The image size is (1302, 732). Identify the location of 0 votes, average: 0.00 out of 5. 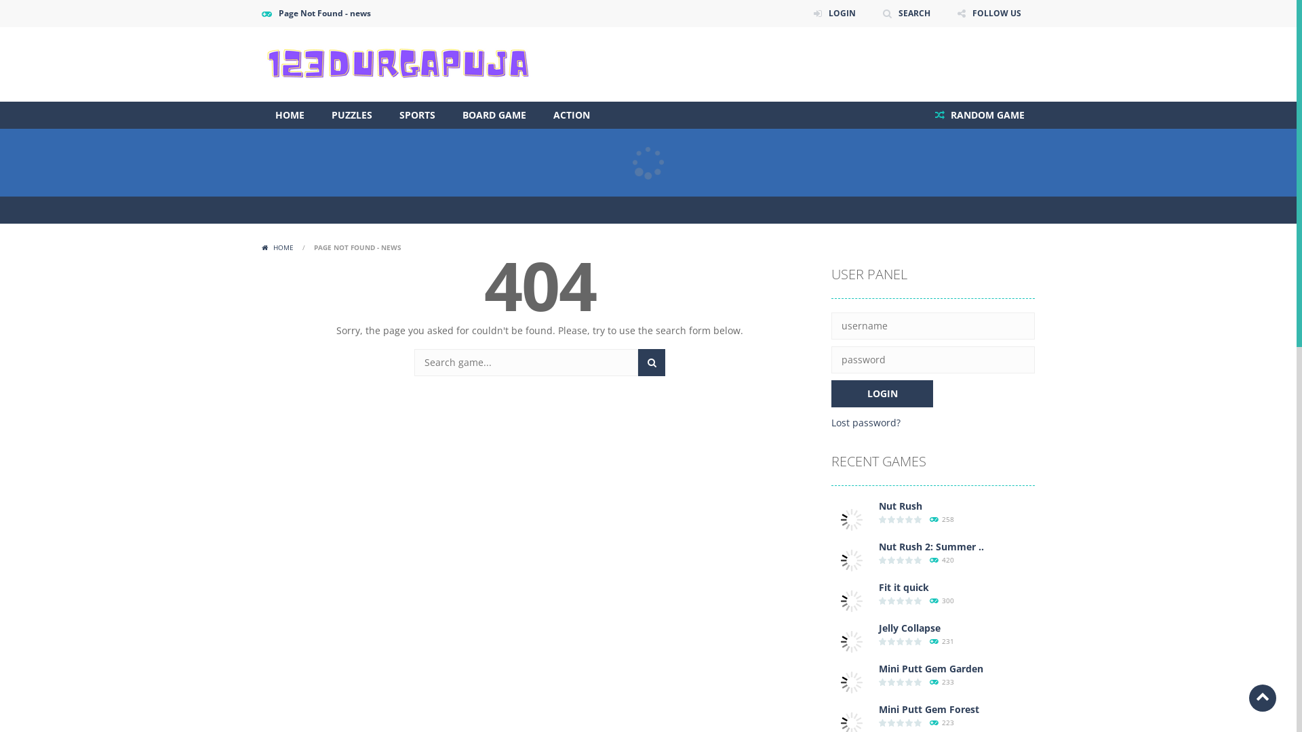
(901, 723).